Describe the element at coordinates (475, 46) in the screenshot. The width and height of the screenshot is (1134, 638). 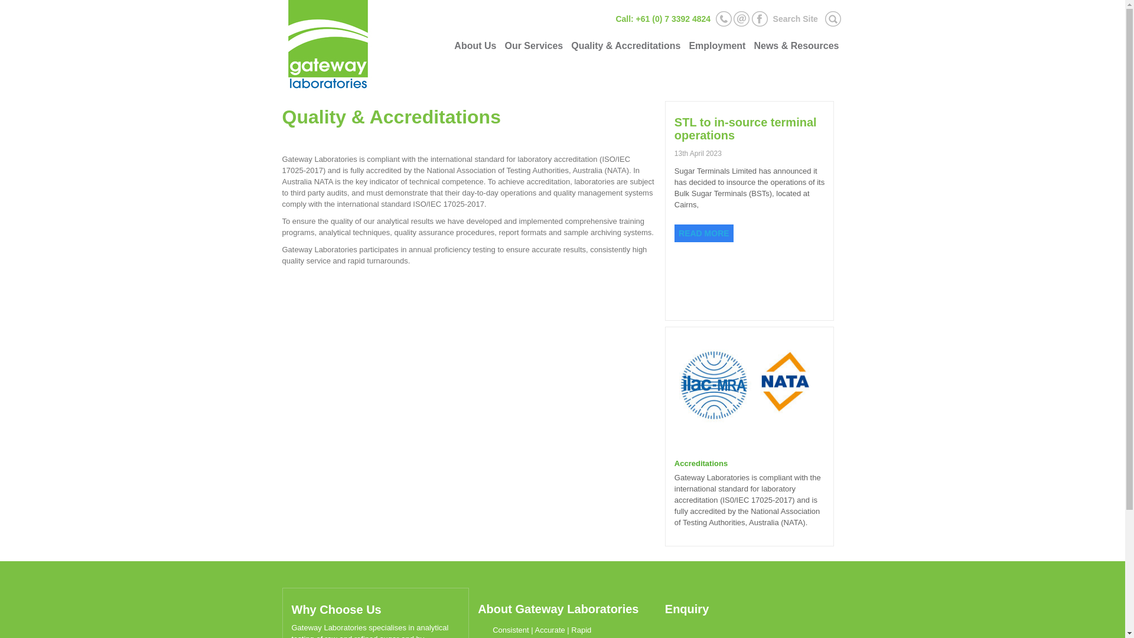
I see `About Us` at that location.